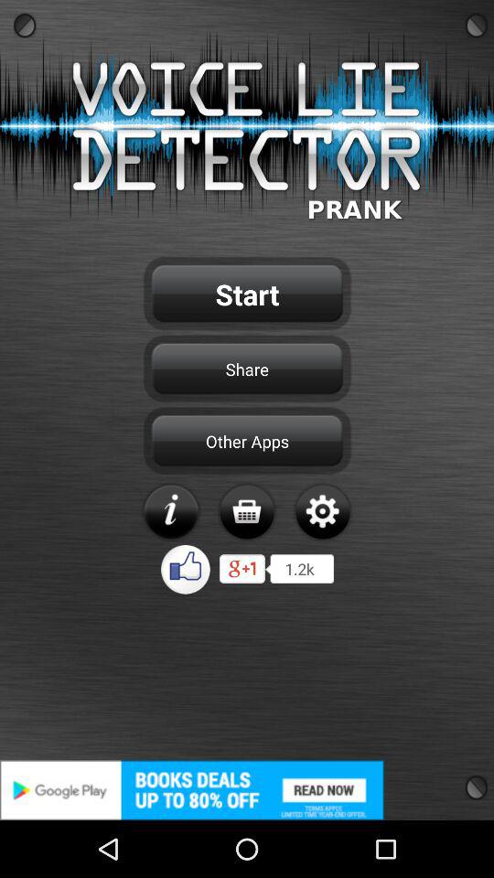  Describe the element at coordinates (322, 511) in the screenshot. I see `go to setting` at that location.